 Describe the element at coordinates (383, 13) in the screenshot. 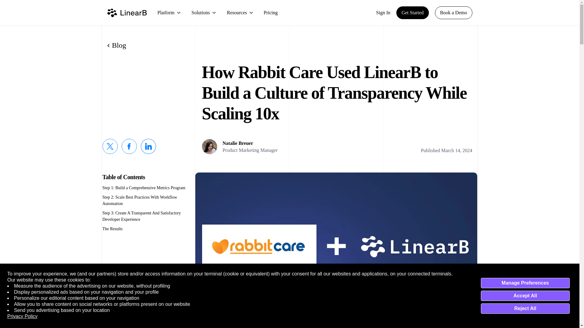

I see `Sign In` at that location.